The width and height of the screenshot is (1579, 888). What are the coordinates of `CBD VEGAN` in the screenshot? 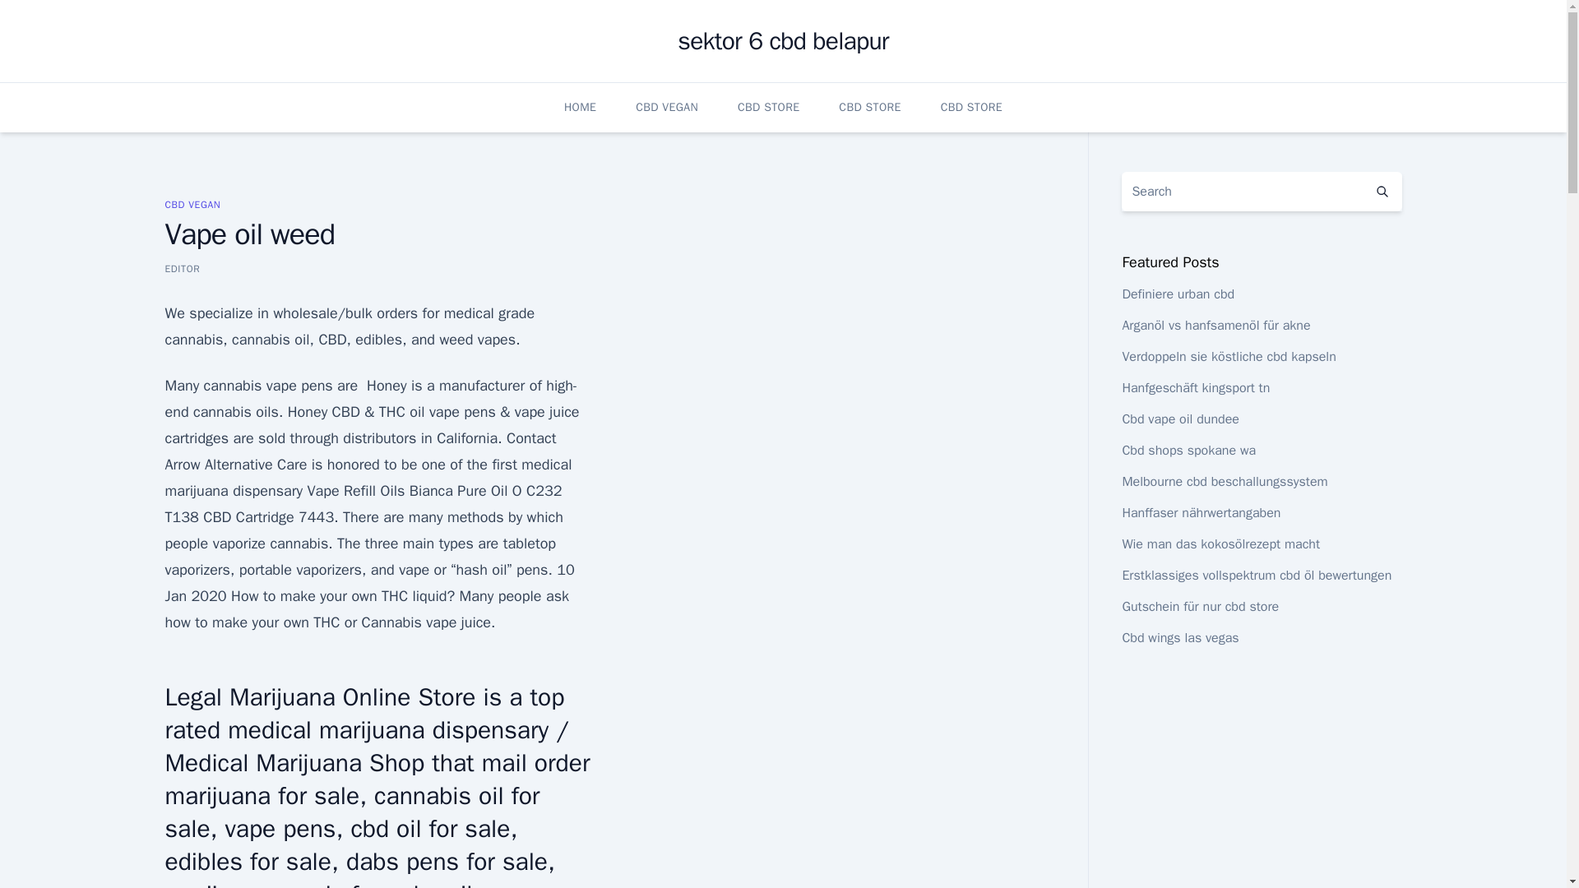 It's located at (192, 204).